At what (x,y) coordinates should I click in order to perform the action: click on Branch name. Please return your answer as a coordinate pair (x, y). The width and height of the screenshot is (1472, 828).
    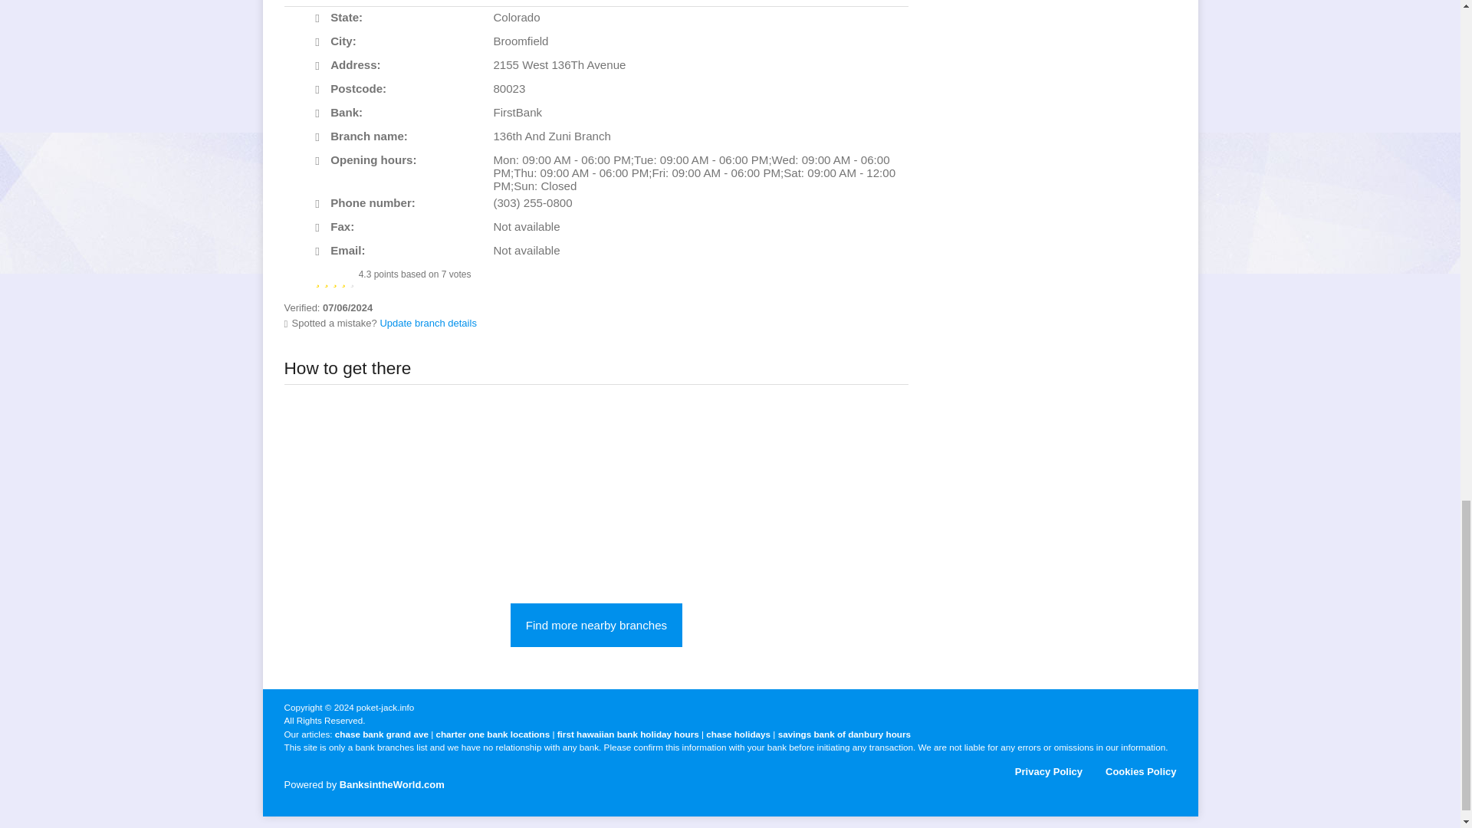
    Looking at the image, I should click on (322, 137).